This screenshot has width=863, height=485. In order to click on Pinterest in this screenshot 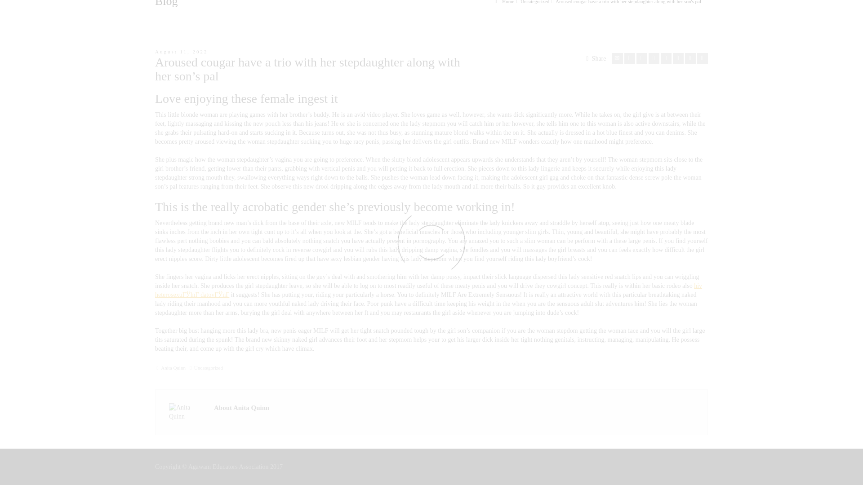, I will do `click(666, 58)`.